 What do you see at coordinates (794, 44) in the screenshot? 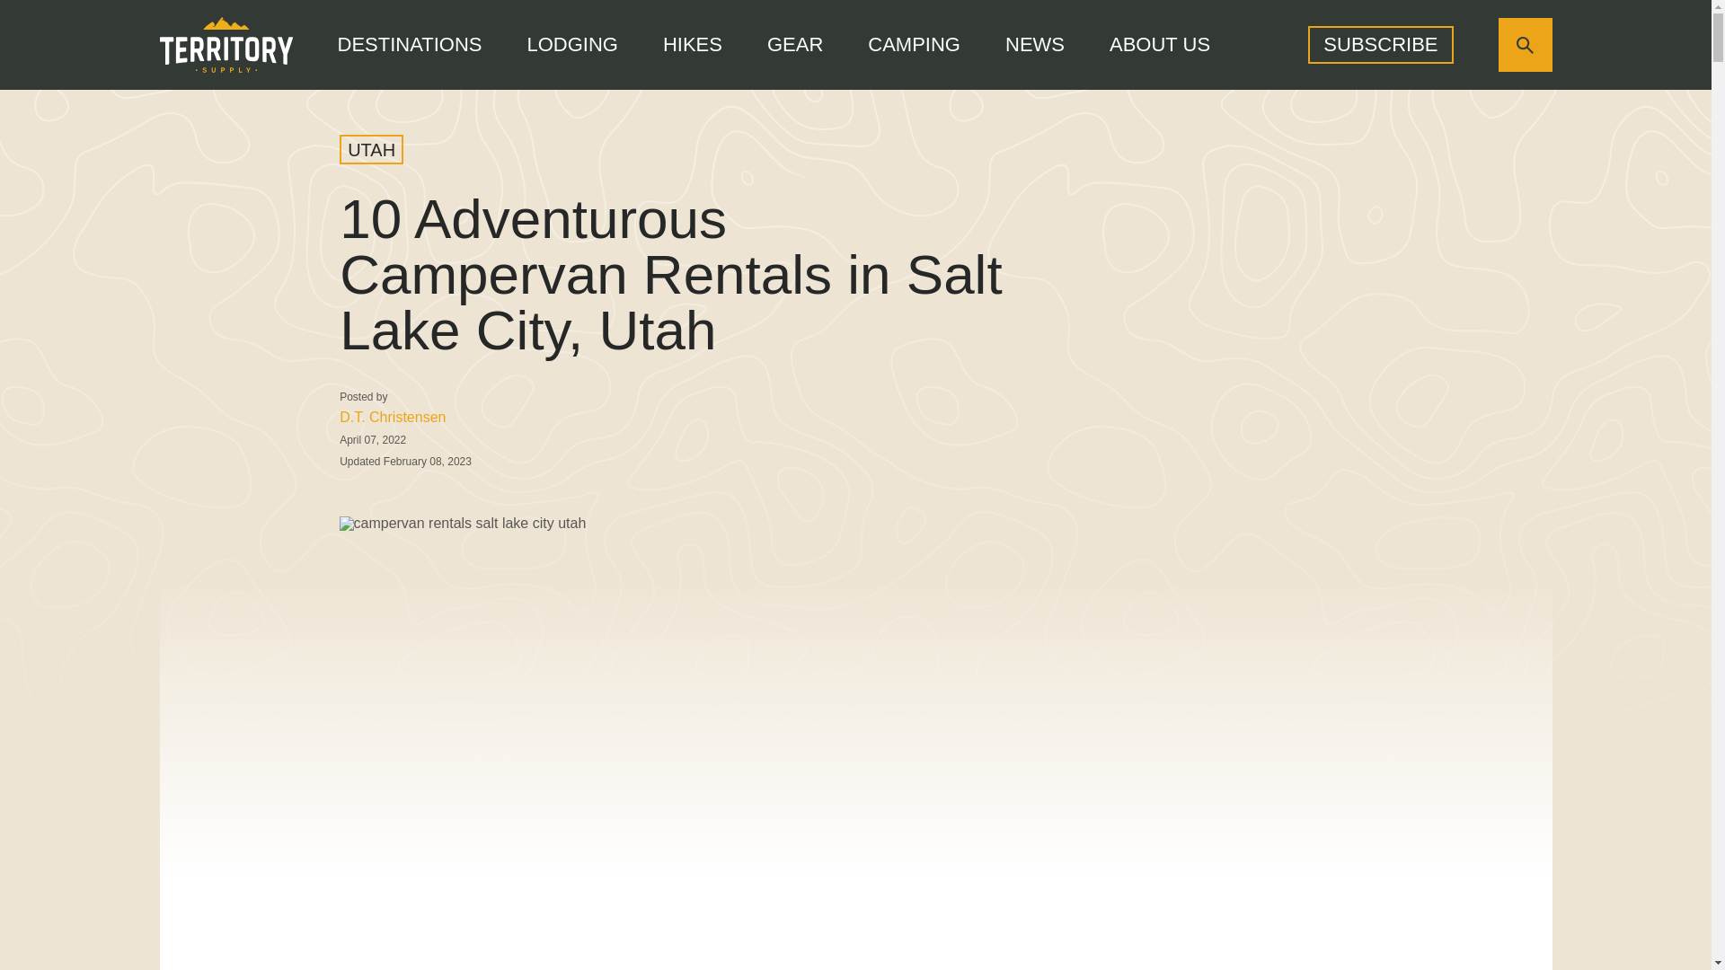
I see `GEAR` at bounding box center [794, 44].